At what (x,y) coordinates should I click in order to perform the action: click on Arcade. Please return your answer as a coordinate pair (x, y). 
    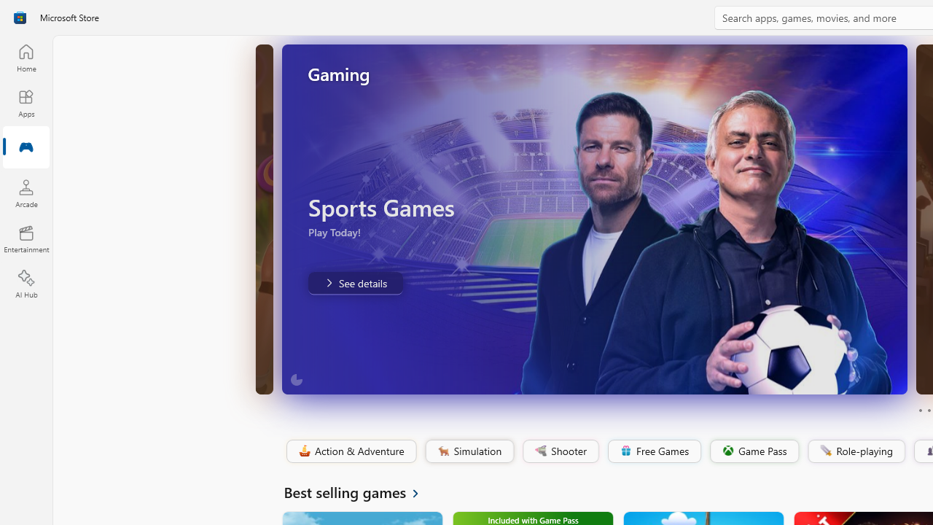
    Looking at the image, I should click on (26, 193).